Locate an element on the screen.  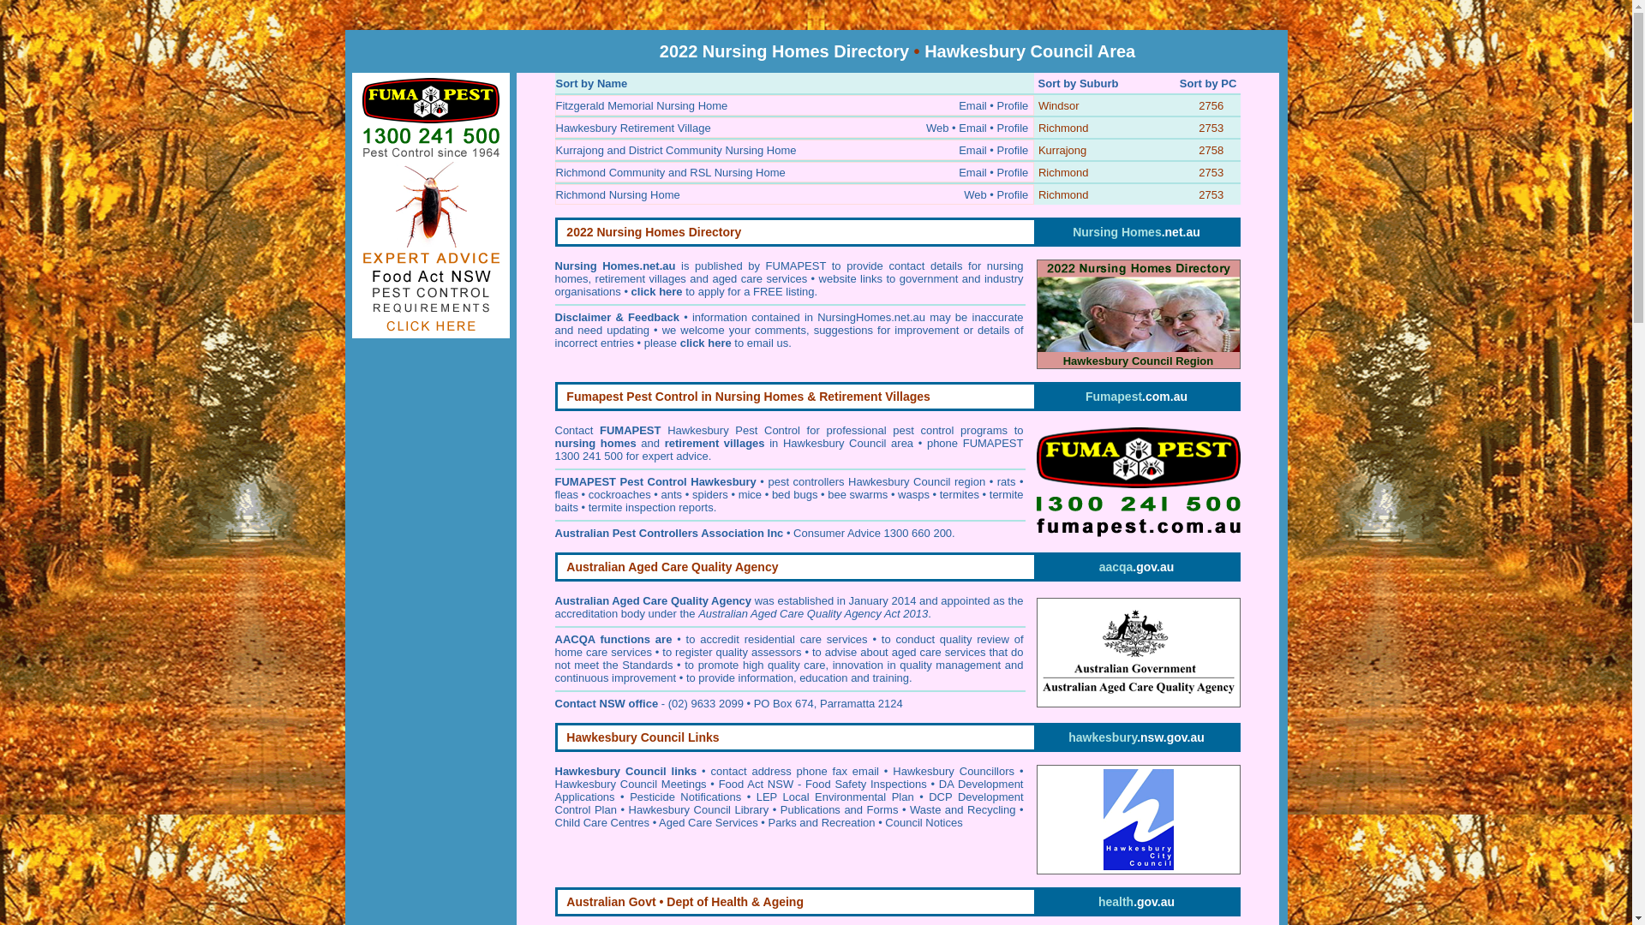
FUMAPEST is located at coordinates (631, 430).